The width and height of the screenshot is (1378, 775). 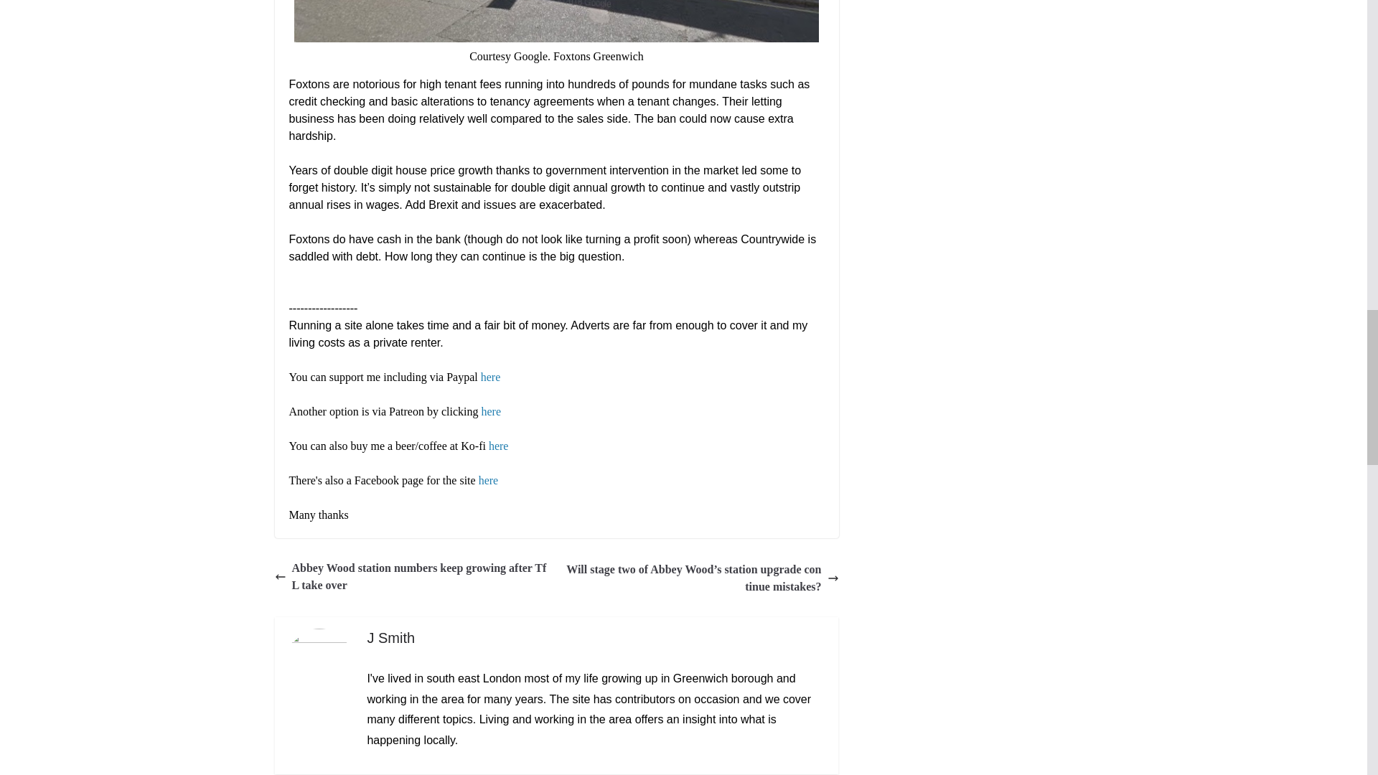 What do you see at coordinates (411, 577) in the screenshot?
I see `Abbey Wood station numbers keep growing after TfL take over` at bounding box center [411, 577].